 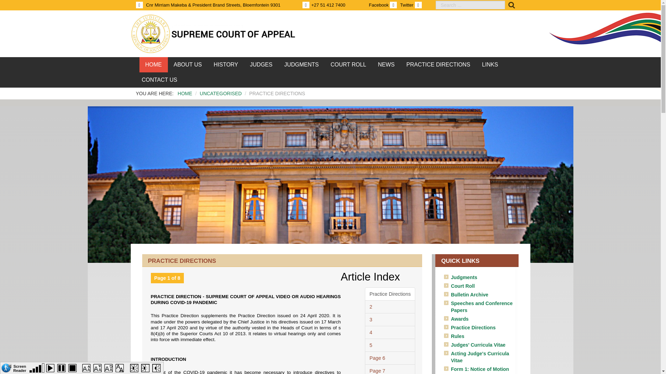 What do you see at coordinates (390, 319) in the screenshot?
I see `3` at bounding box center [390, 319].